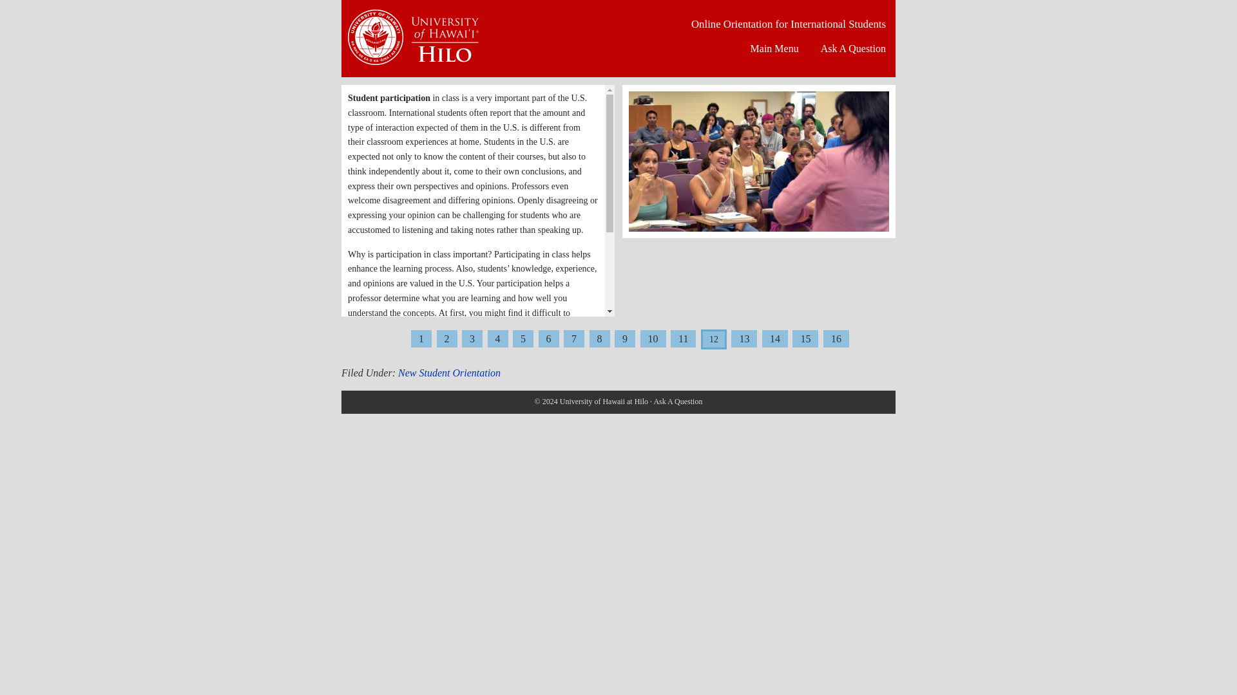 This screenshot has width=1237, height=695. I want to click on 11, so click(683, 338).